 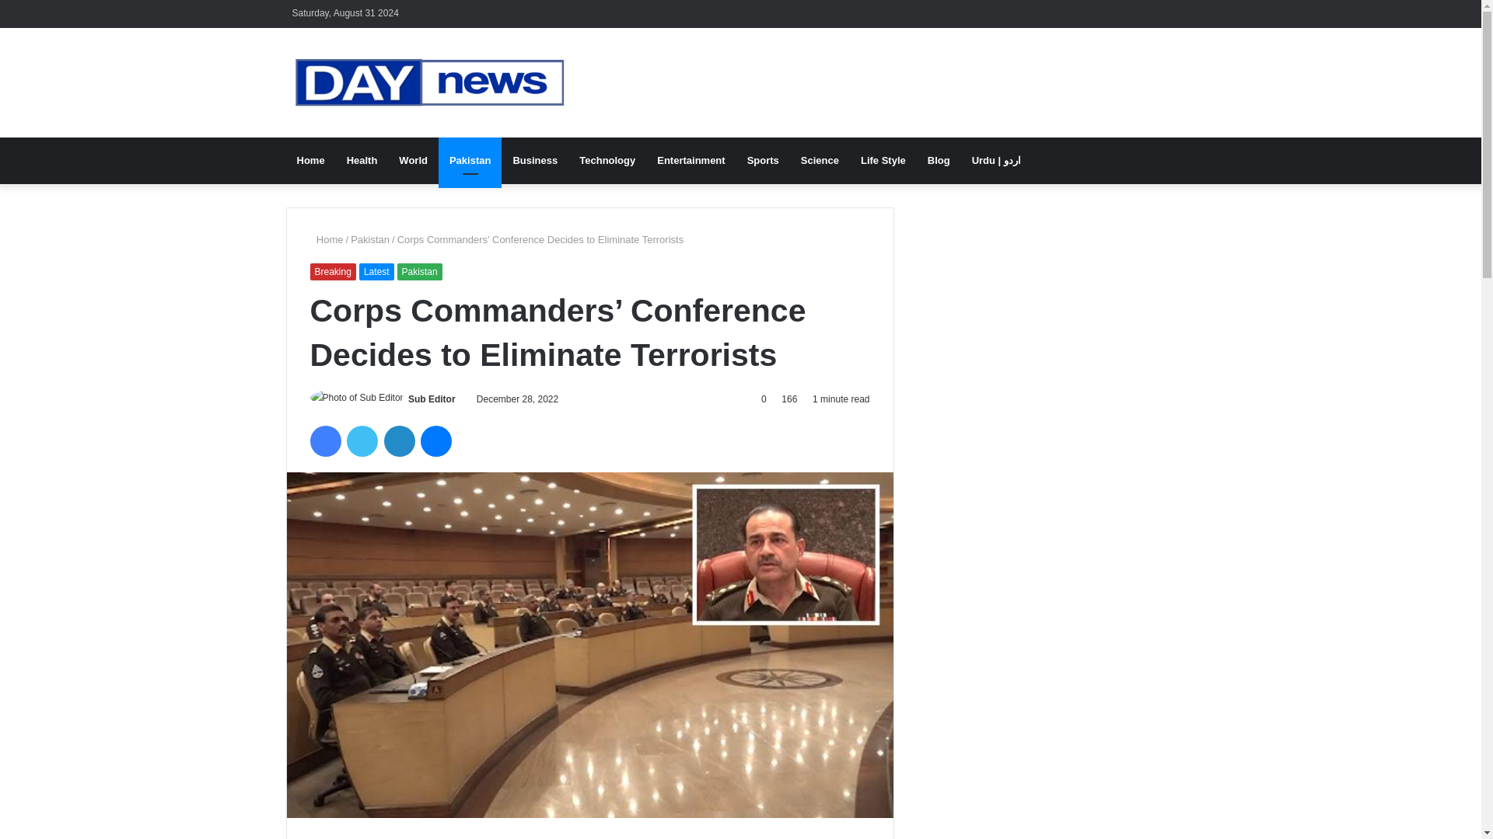 I want to click on Pakistan, so click(x=419, y=272).